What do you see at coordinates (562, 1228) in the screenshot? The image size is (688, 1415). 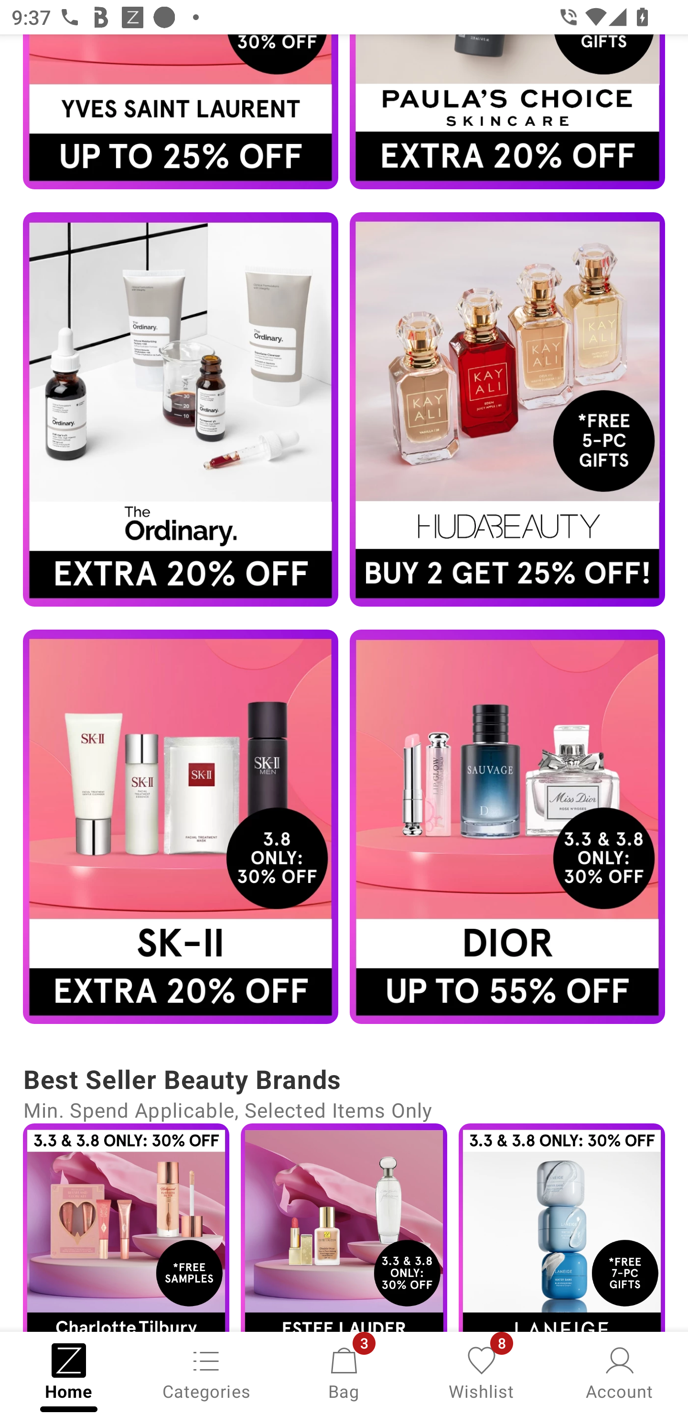 I see `Campaign banner` at bounding box center [562, 1228].